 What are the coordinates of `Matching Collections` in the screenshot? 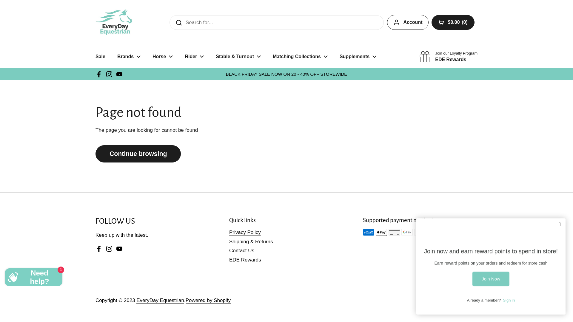 It's located at (300, 57).